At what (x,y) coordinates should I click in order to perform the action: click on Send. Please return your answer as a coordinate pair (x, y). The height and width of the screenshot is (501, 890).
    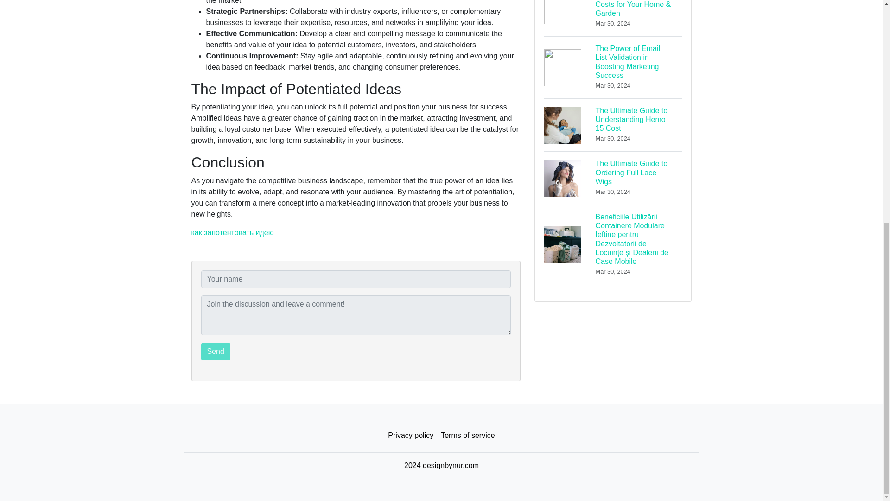
    Looking at the image, I should click on (613, 178).